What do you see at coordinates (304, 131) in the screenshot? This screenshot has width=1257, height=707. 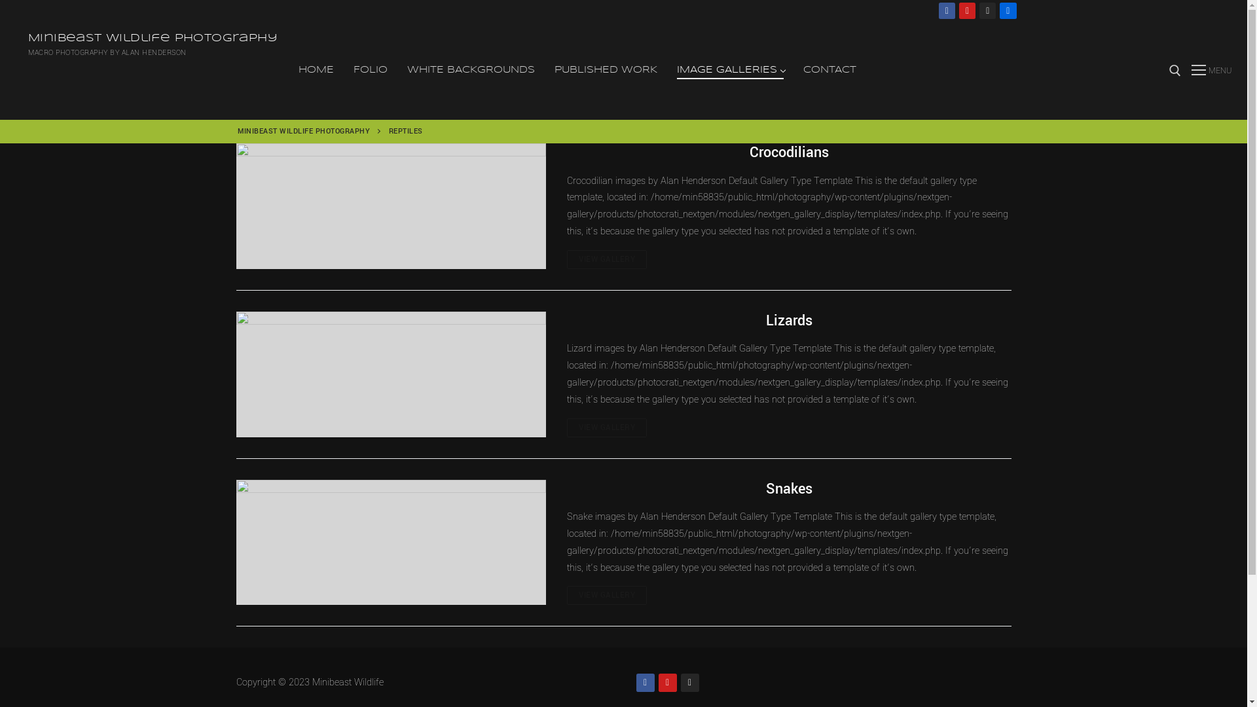 I see `MINIBEAST WILDLIFE PHOTOGRAPHY` at bounding box center [304, 131].